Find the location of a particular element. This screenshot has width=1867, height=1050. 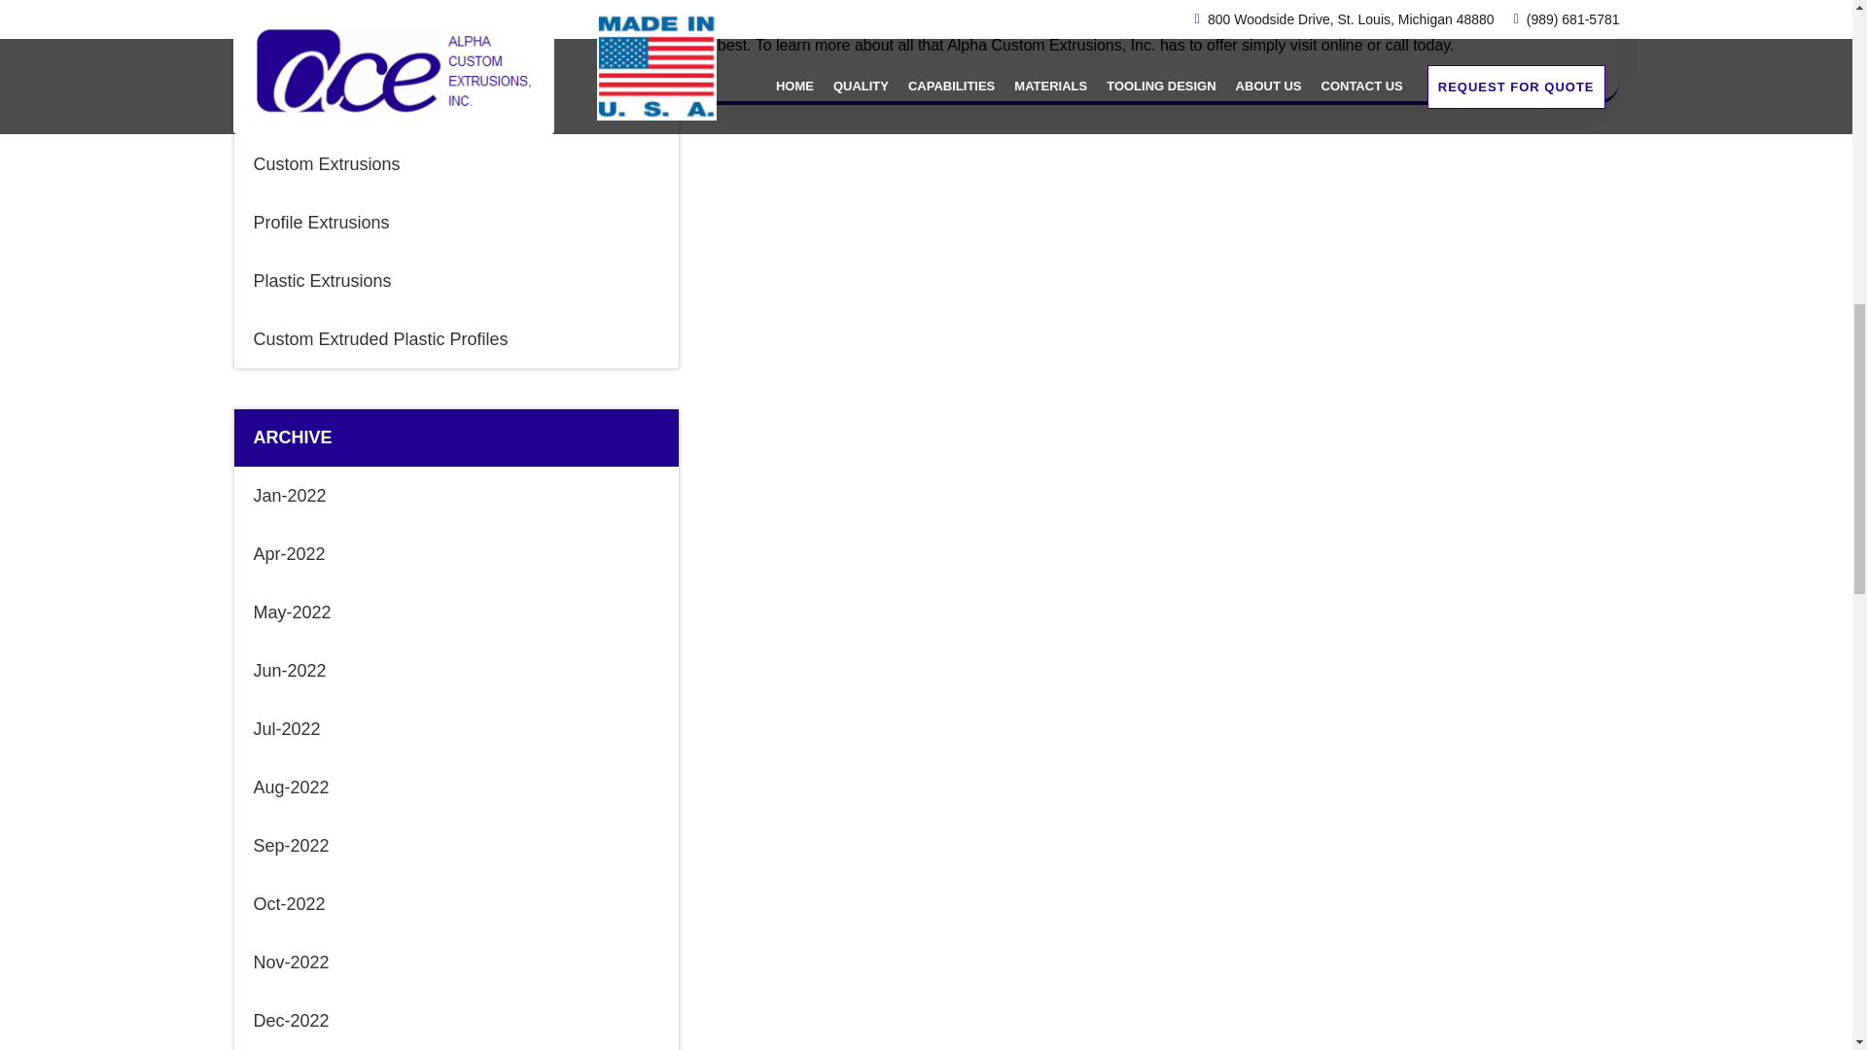

Jul-2022 is located at coordinates (455, 729).